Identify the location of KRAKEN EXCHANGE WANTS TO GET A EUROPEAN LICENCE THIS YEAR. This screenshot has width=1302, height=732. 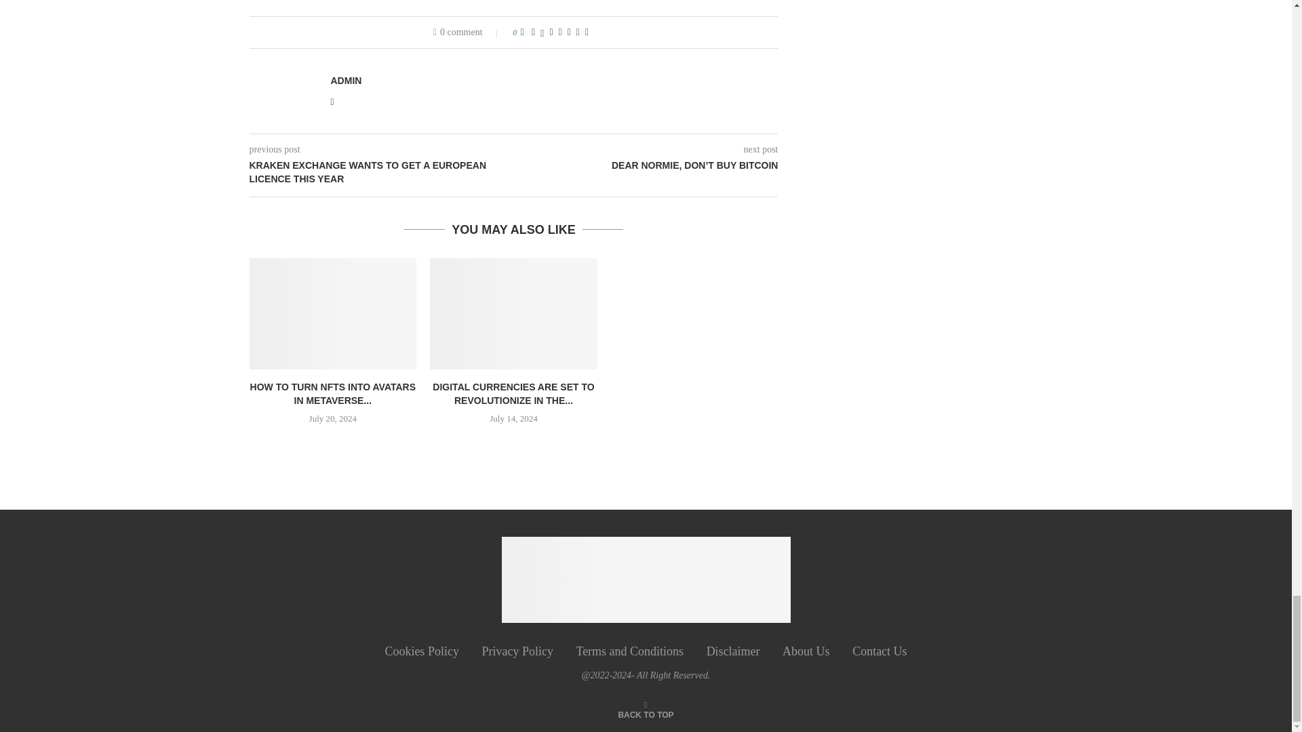
(382, 172).